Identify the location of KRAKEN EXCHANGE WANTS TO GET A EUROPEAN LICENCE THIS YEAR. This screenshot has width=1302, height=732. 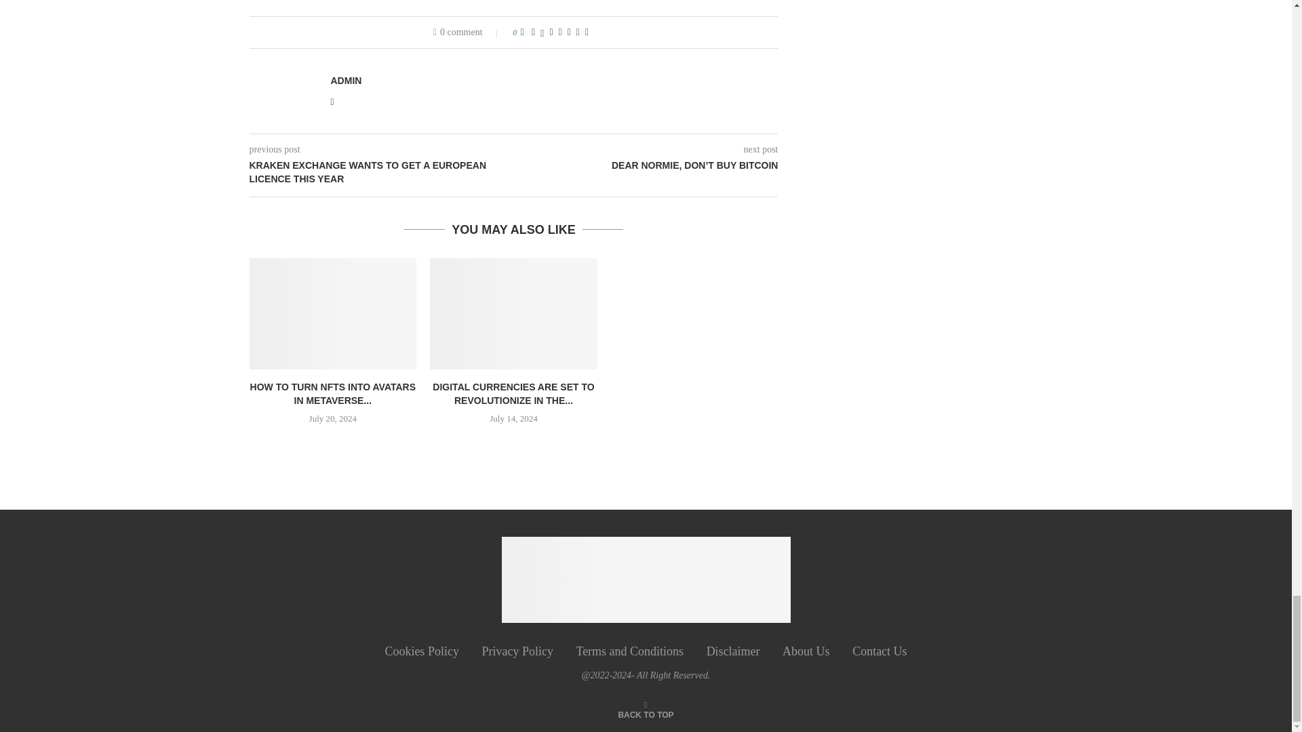
(382, 172).